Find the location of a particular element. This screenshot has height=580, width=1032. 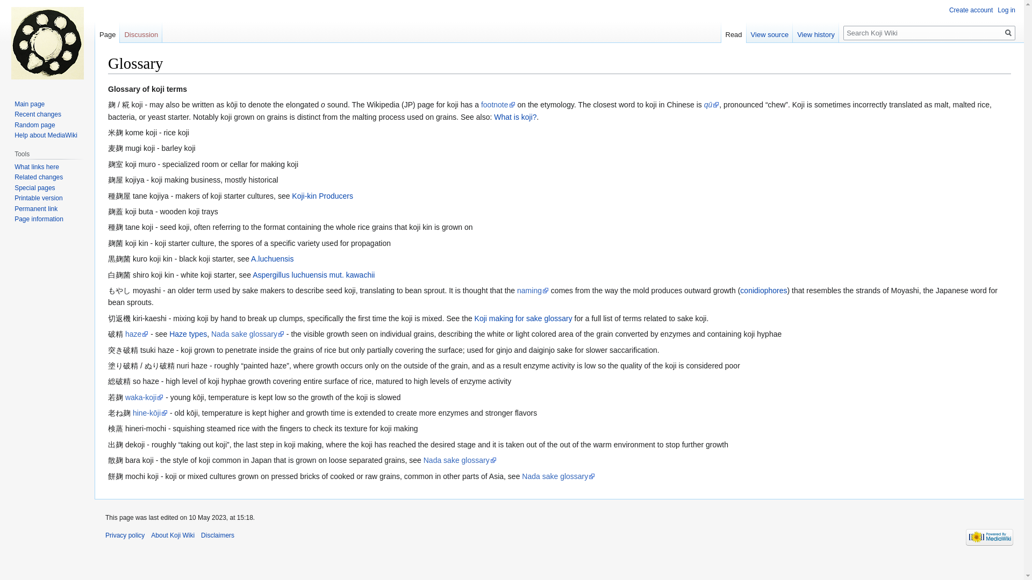

conidiophores is located at coordinates (763, 290).